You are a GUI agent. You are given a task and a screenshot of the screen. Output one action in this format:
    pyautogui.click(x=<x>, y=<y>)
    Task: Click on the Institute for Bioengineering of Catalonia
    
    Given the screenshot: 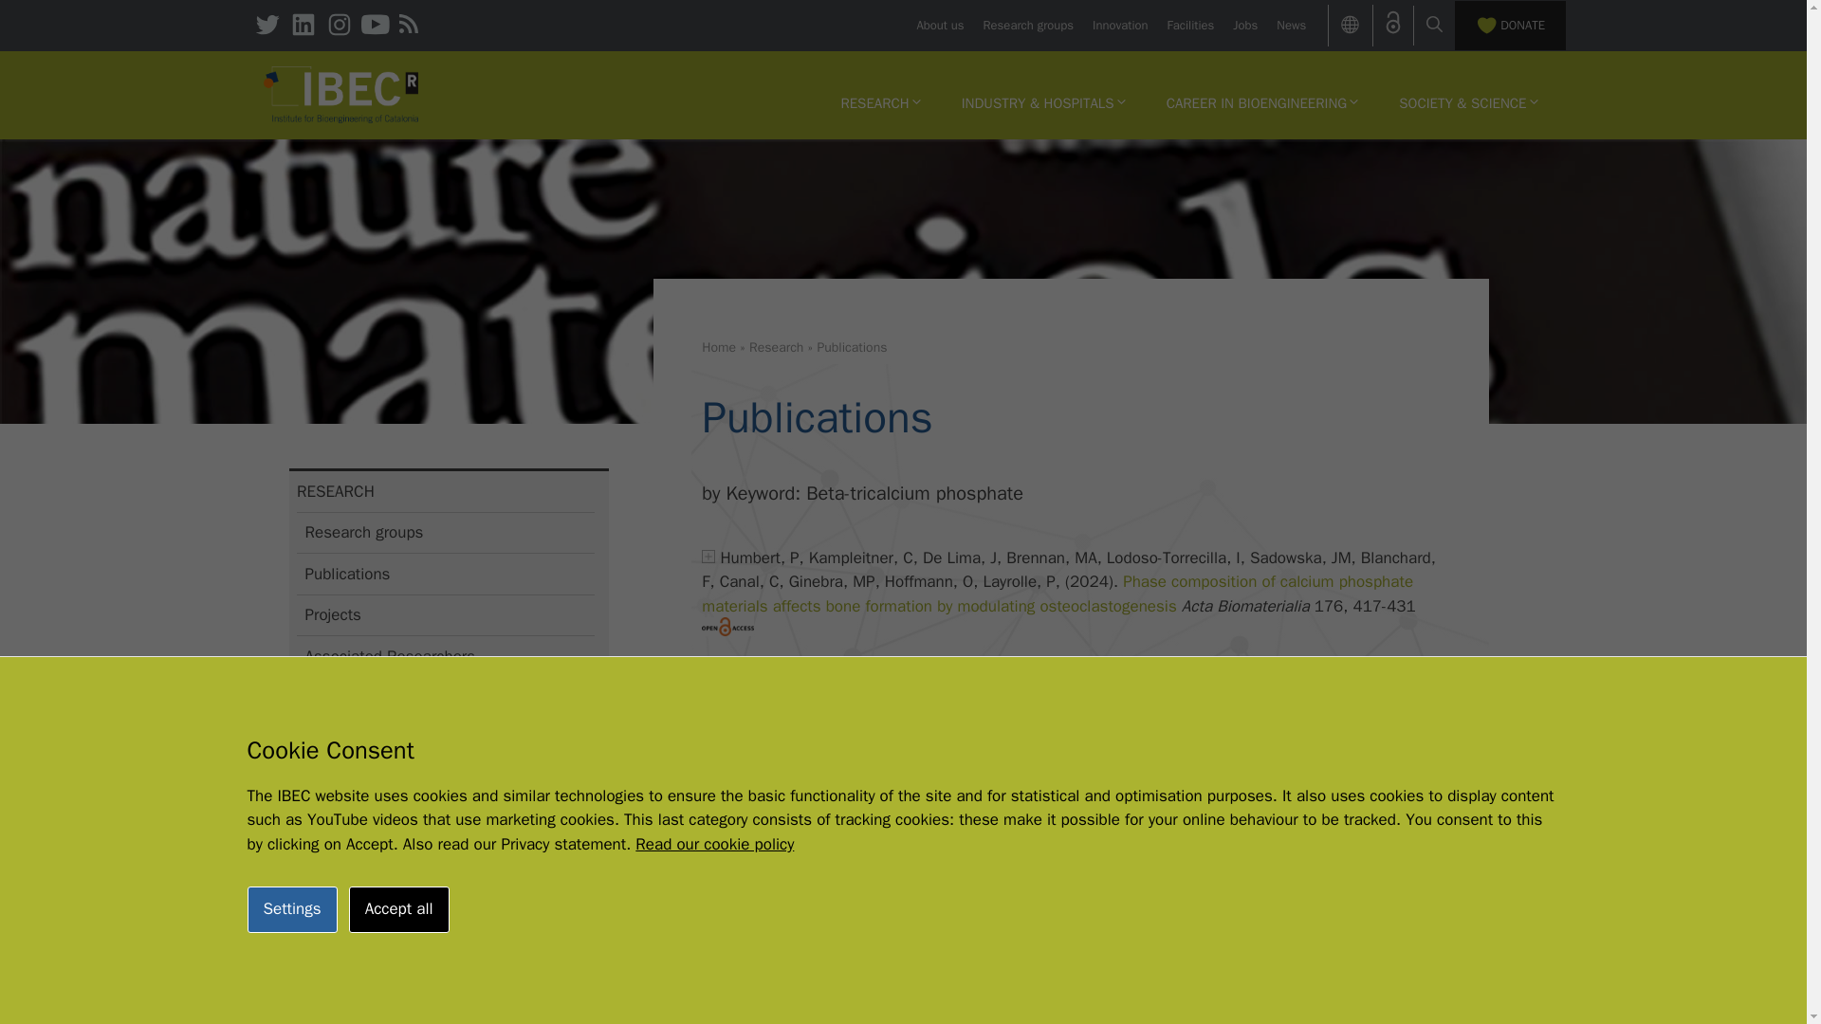 What is the action you would take?
    pyautogui.click(x=341, y=93)
    